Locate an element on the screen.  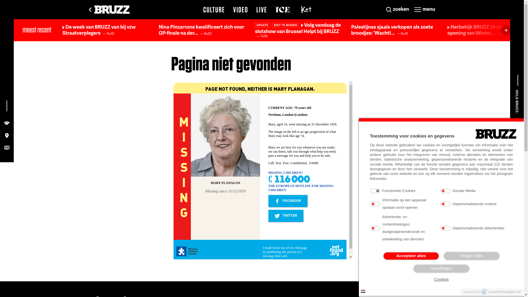
Find BRUZZ on youtube is located at coordinates (517, 152).